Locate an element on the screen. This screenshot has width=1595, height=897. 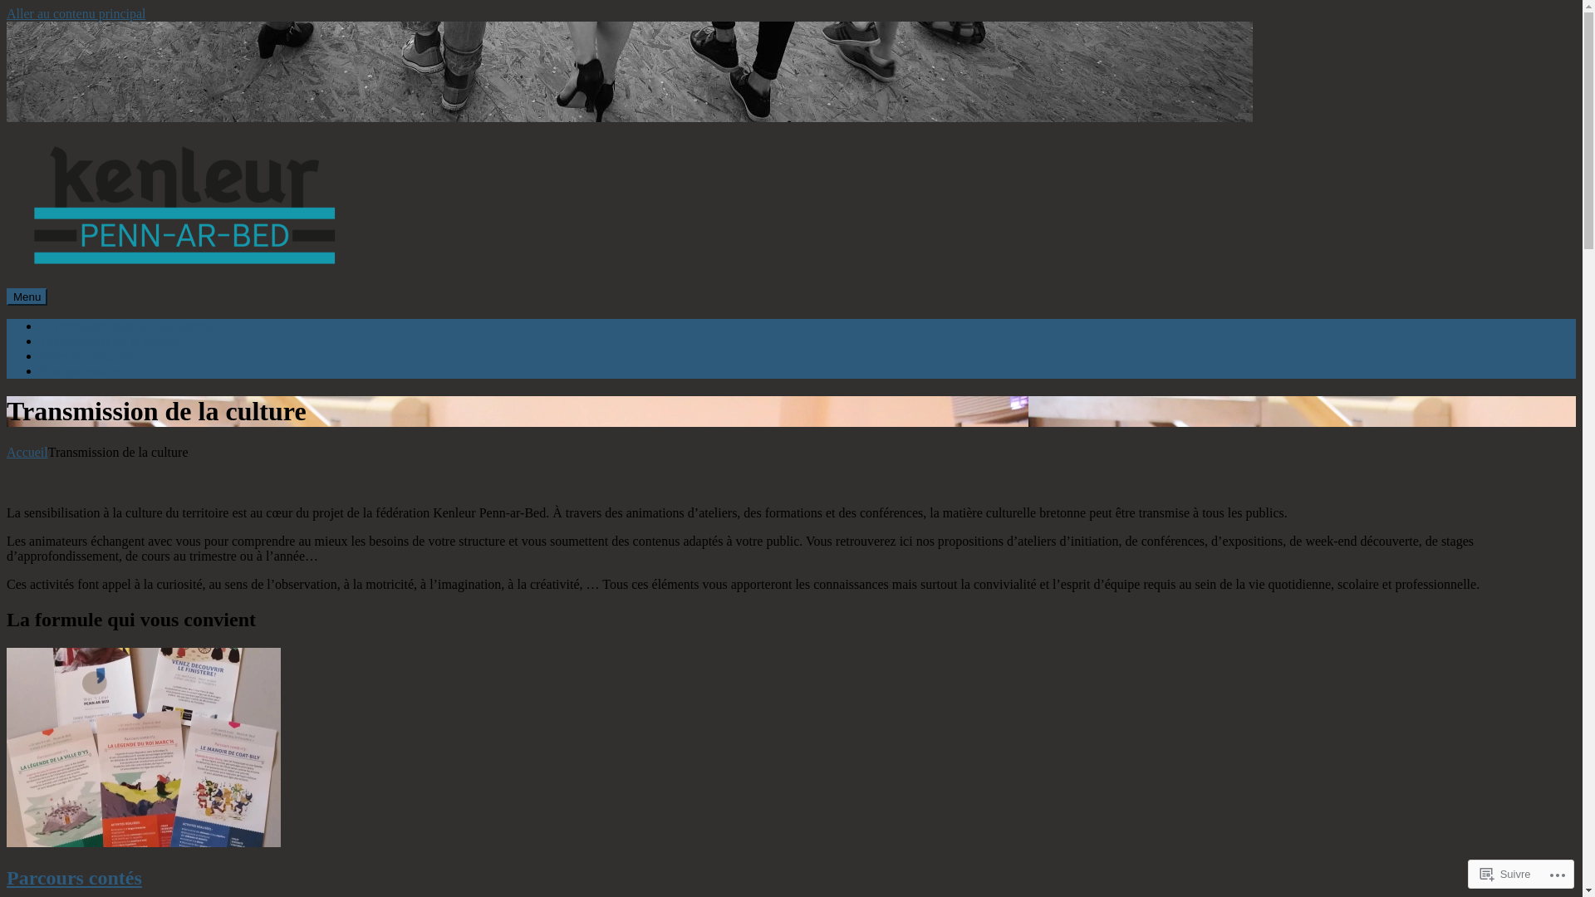
Kenleur-Penn-ar-Bed is located at coordinates (63, 309).